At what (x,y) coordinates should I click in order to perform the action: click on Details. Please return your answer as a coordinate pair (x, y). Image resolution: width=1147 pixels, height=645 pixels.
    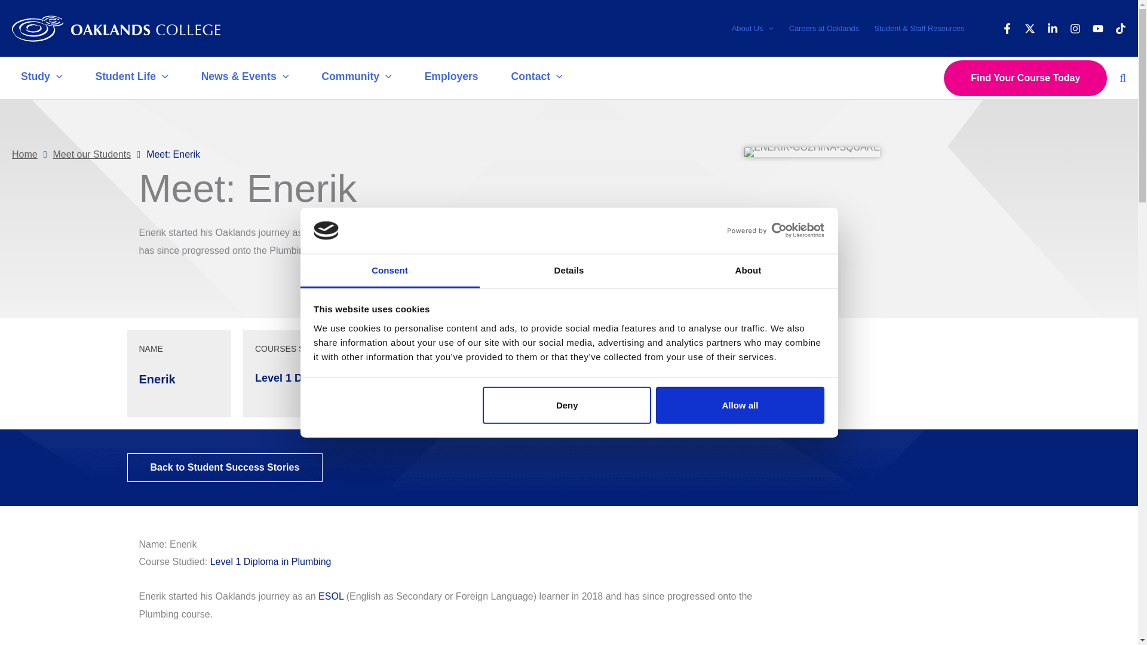
    Looking at the image, I should click on (569, 271).